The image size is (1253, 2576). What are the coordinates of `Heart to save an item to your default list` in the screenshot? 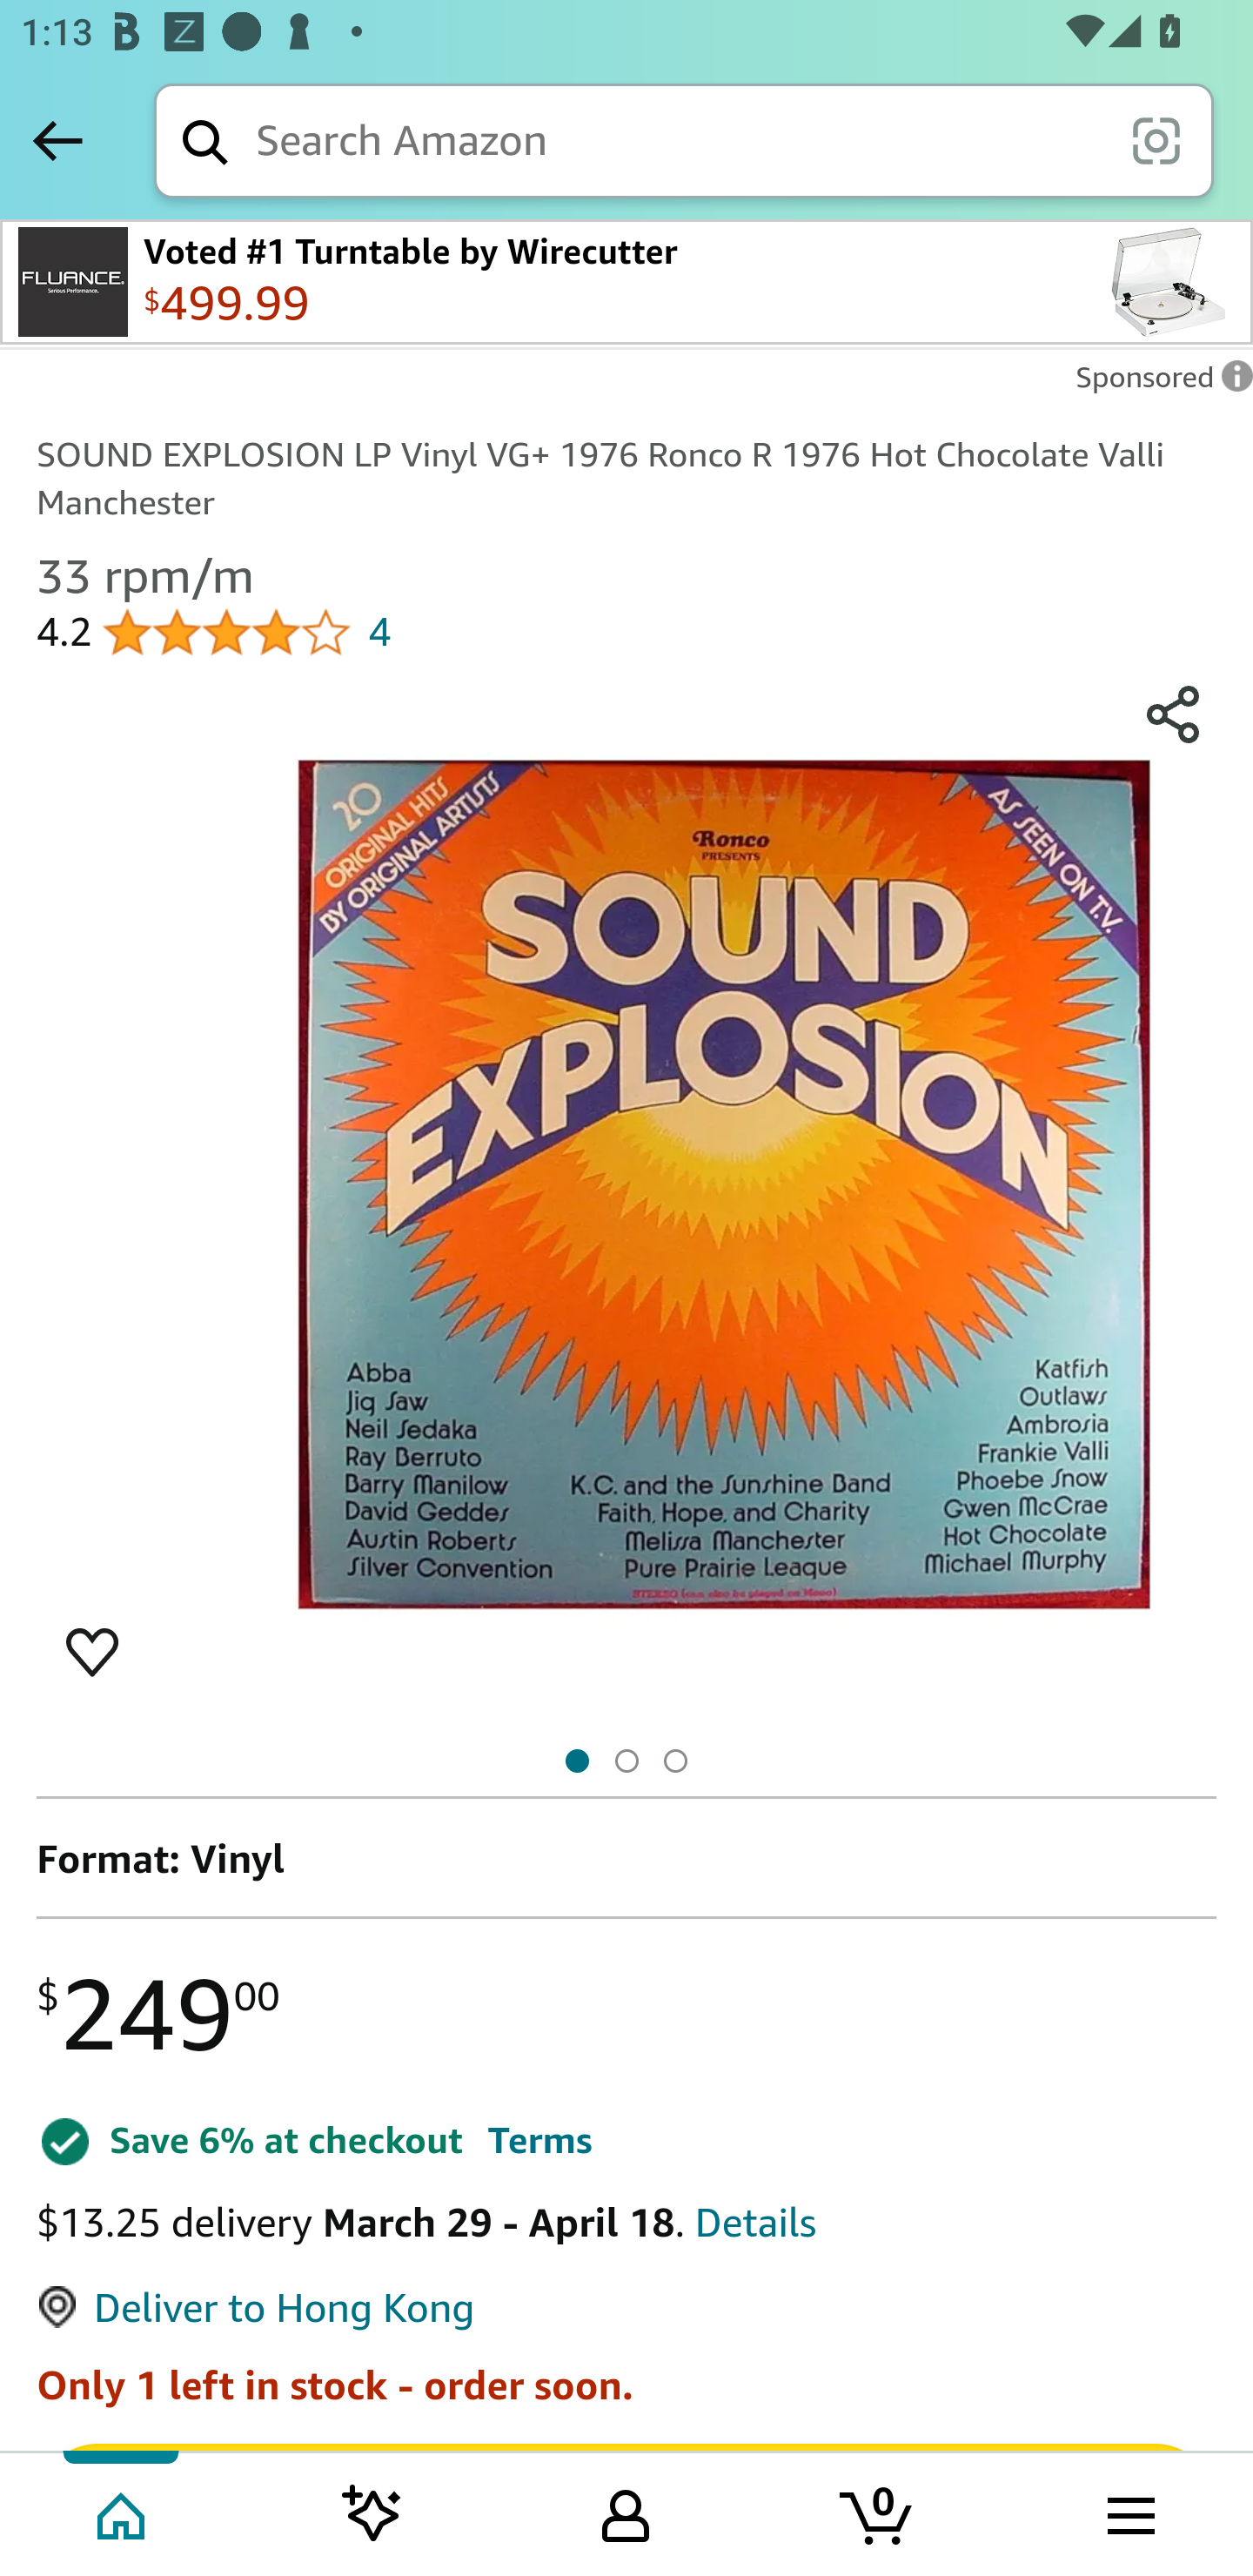 It's located at (92, 1650).